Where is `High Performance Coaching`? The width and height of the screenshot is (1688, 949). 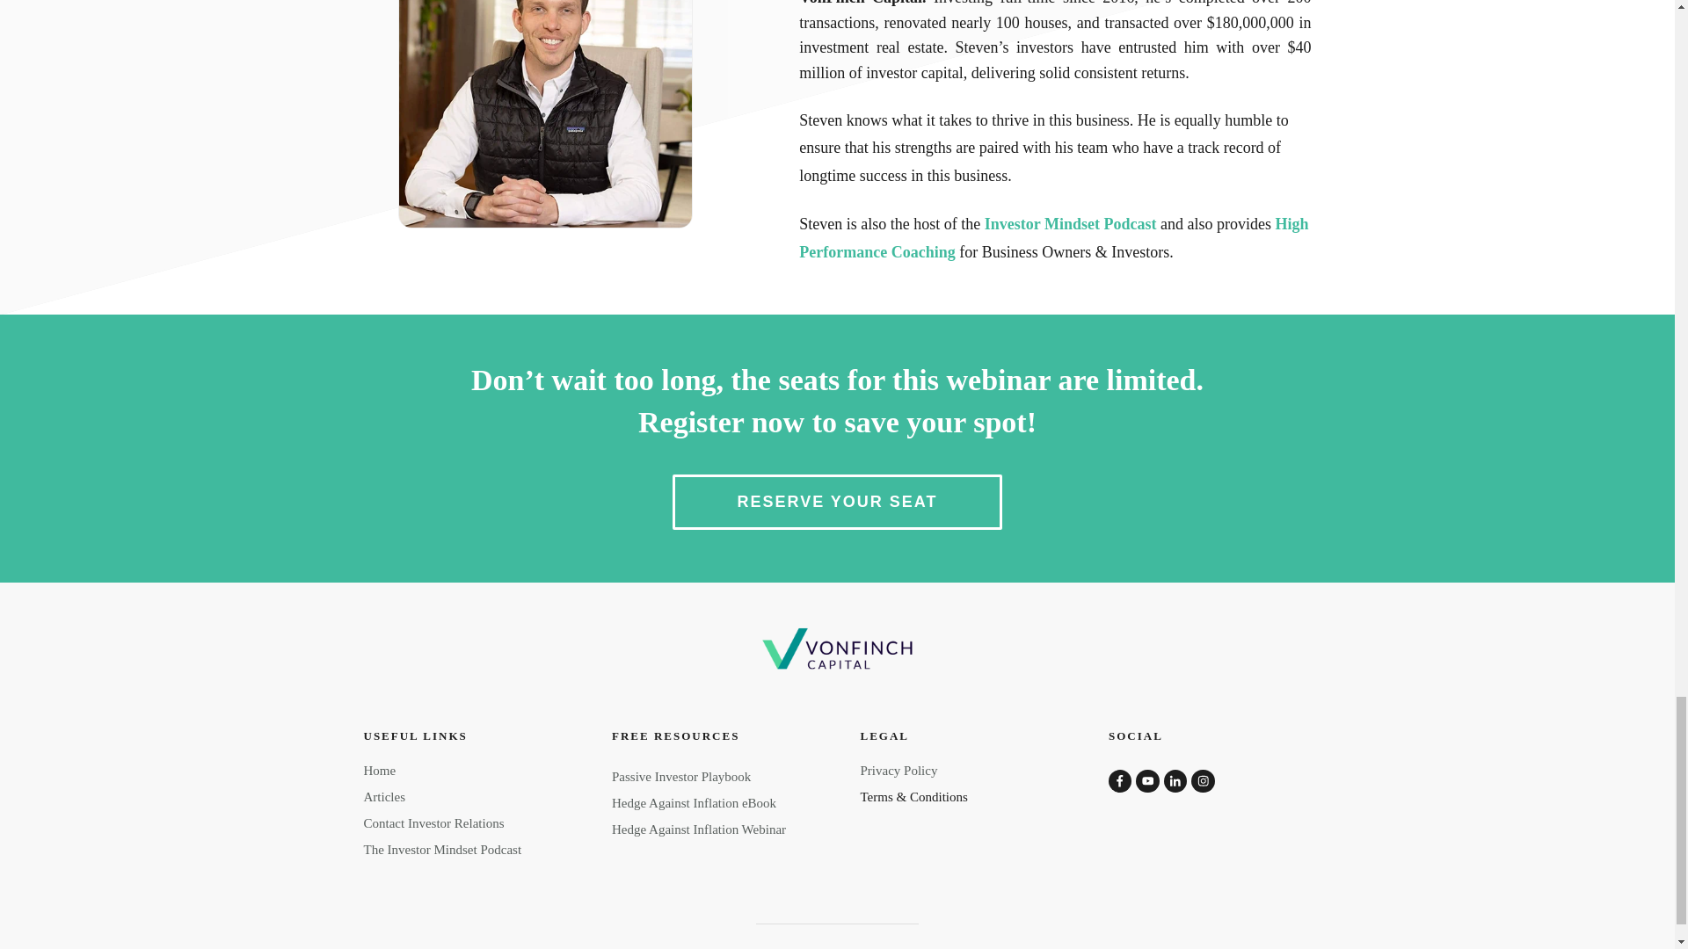 High Performance Coaching is located at coordinates (1053, 238).